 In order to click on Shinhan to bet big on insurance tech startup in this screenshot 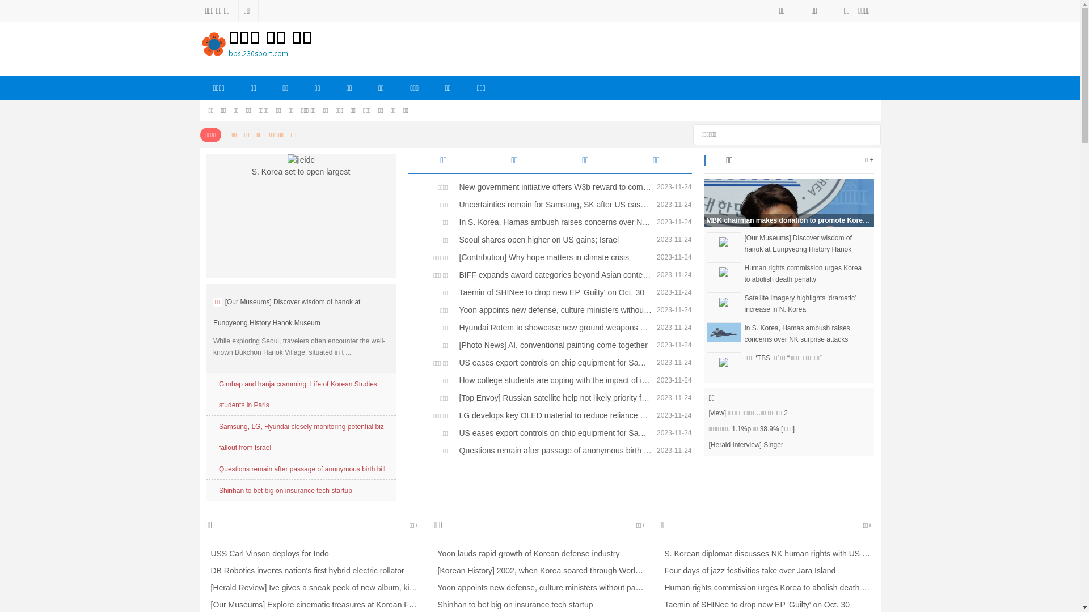, I will do `click(286, 491)`.